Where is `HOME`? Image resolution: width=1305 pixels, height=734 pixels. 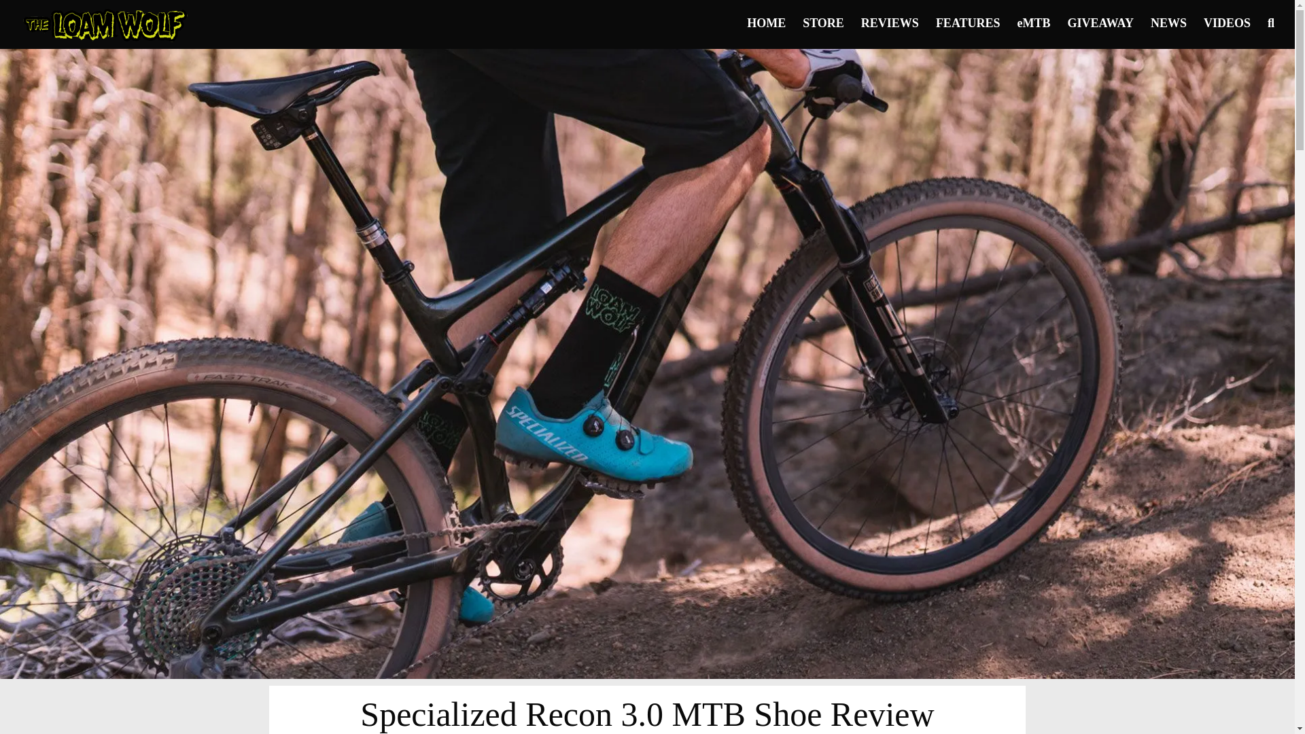
HOME is located at coordinates (765, 22).